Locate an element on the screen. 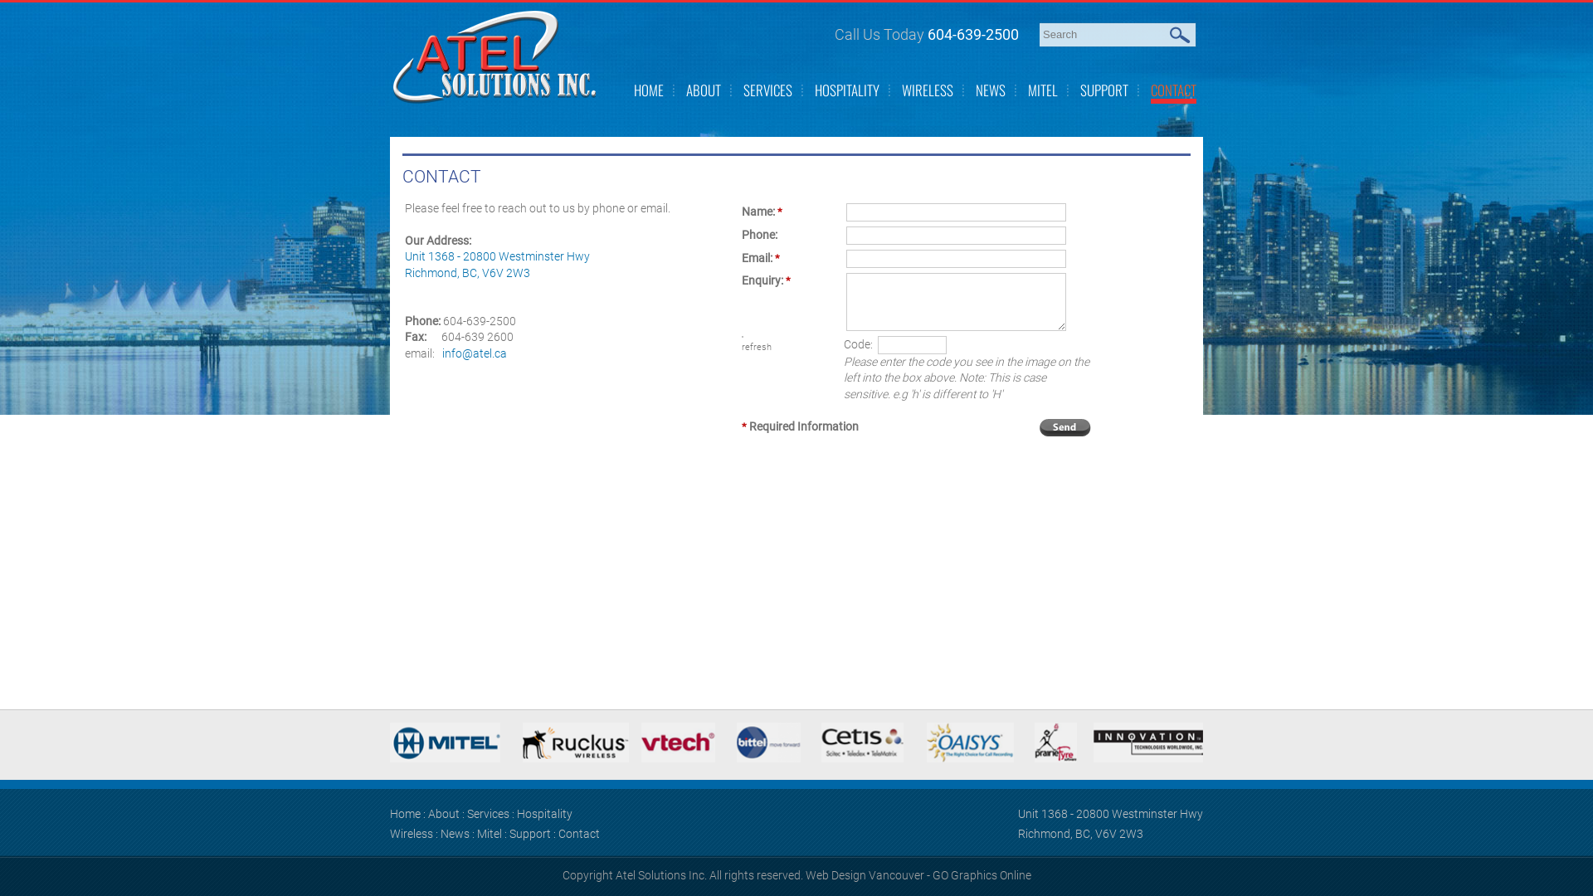 This screenshot has width=1593, height=896. About is located at coordinates (444, 814).